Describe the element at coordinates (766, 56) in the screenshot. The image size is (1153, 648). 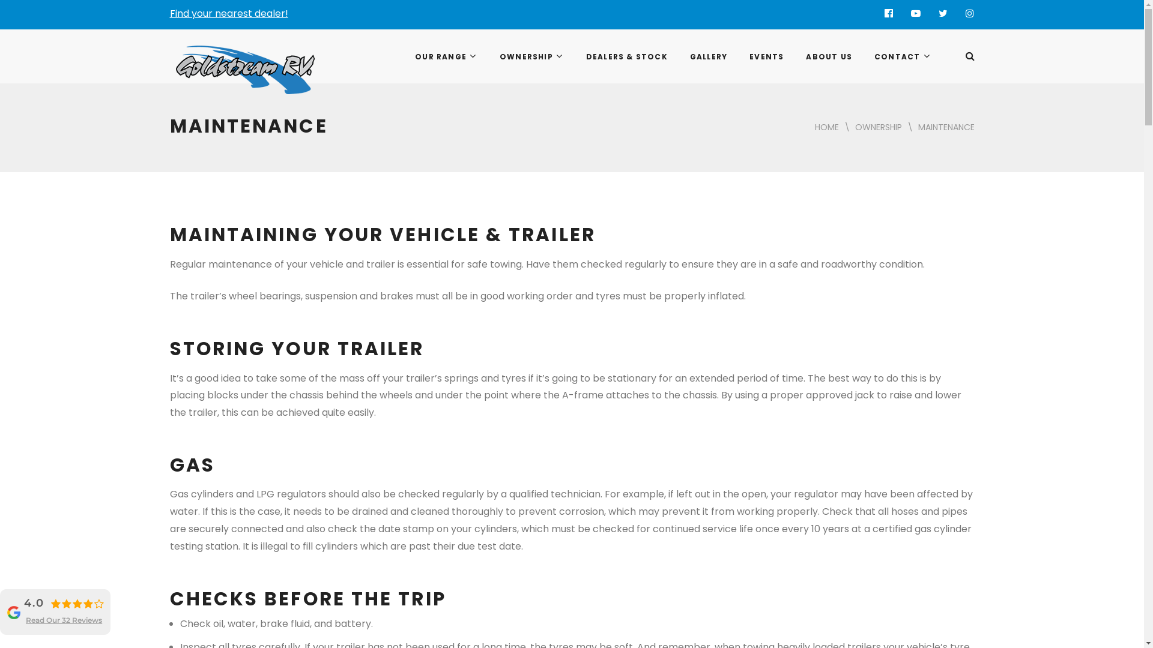
I see `EVENTS` at that location.